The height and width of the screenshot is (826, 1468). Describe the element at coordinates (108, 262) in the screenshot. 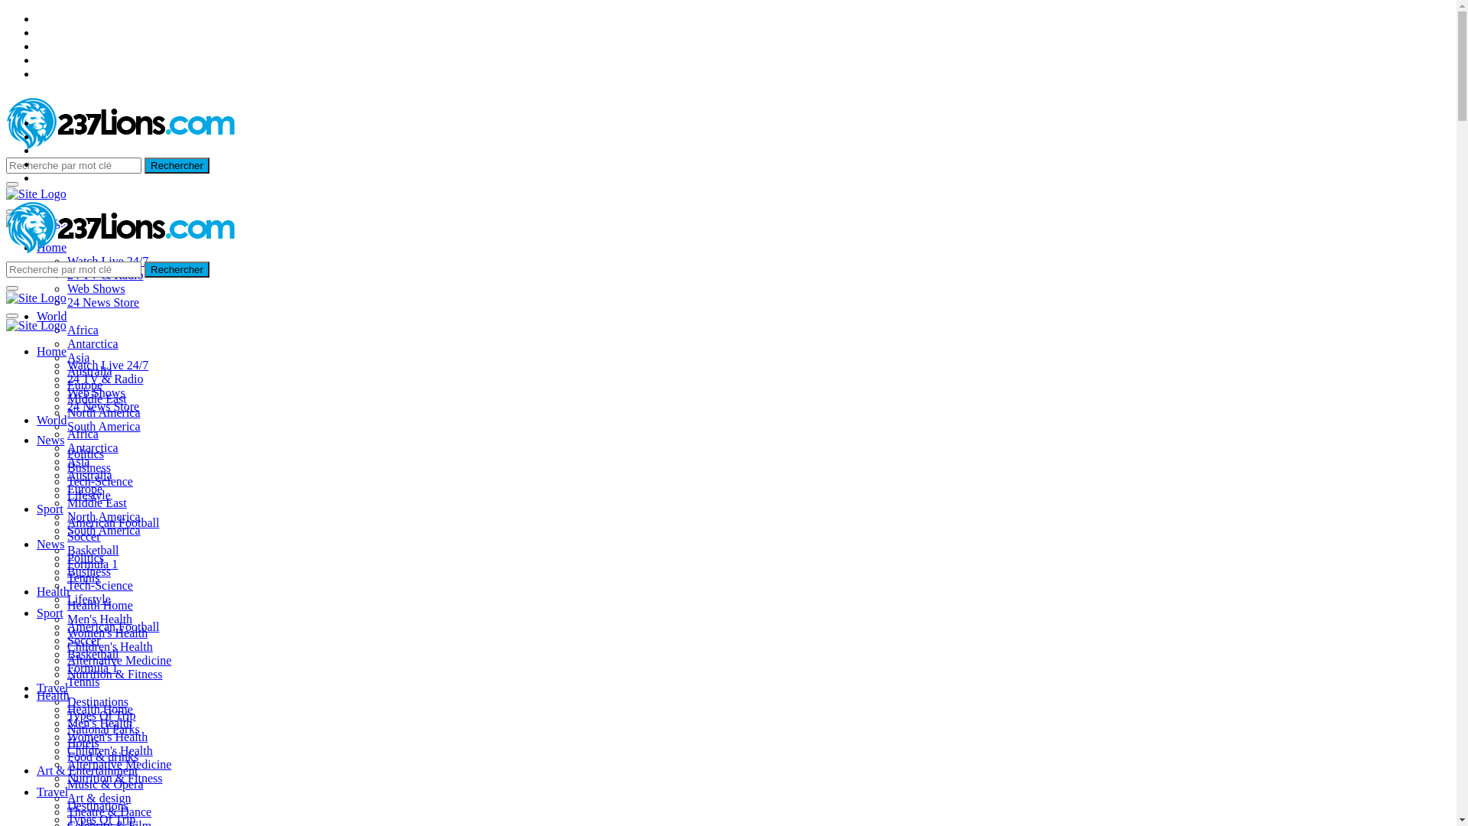

I see `Watch Live 24/7` at that location.